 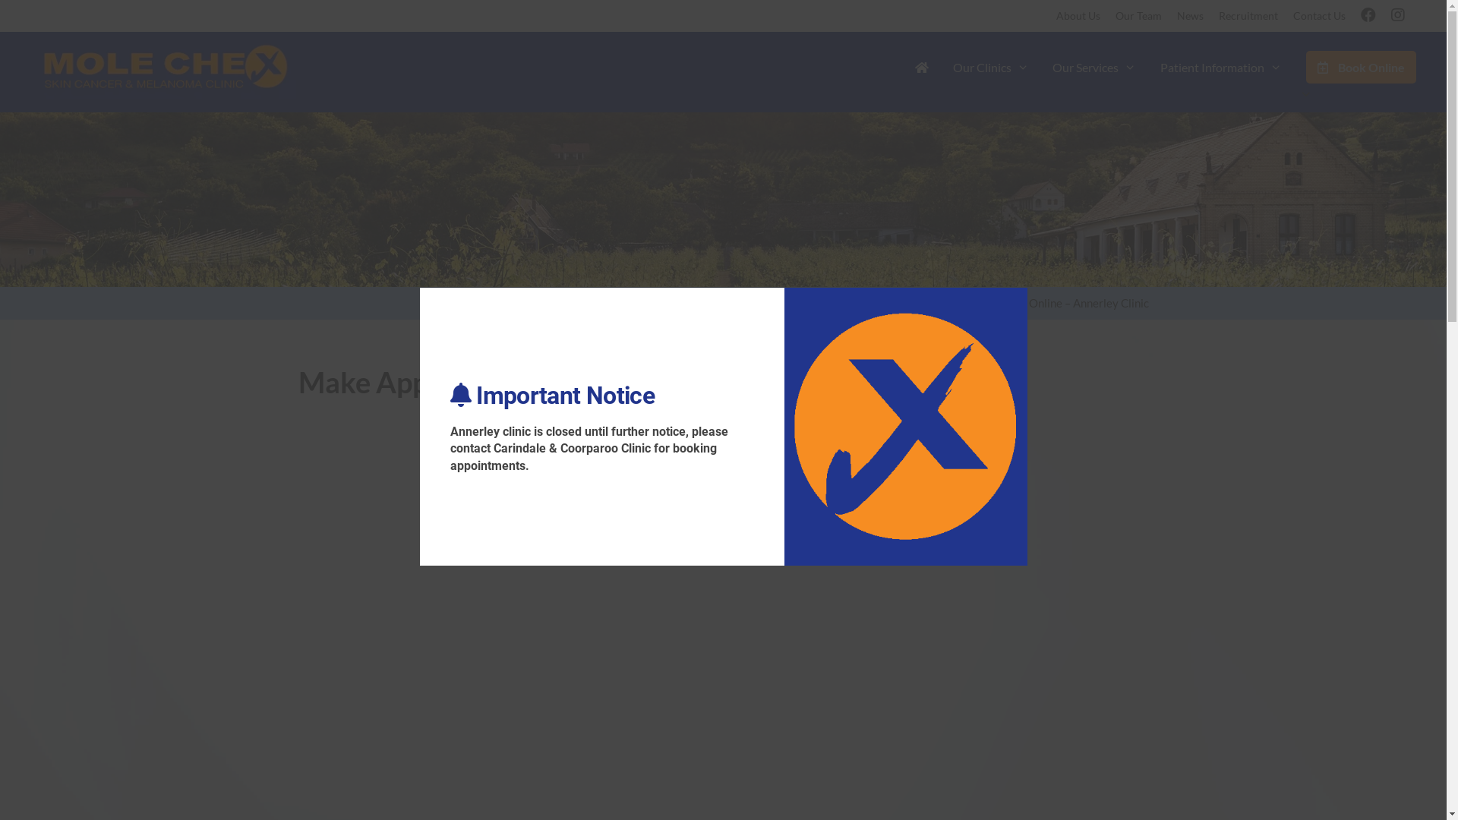 I want to click on Patient Information, so click(x=1221, y=68).